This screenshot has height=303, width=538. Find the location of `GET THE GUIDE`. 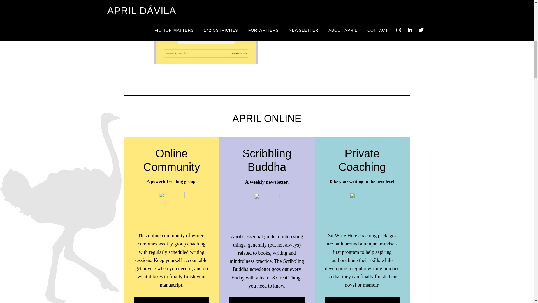

GET THE GUIDE is located at coordinates (298, 4).